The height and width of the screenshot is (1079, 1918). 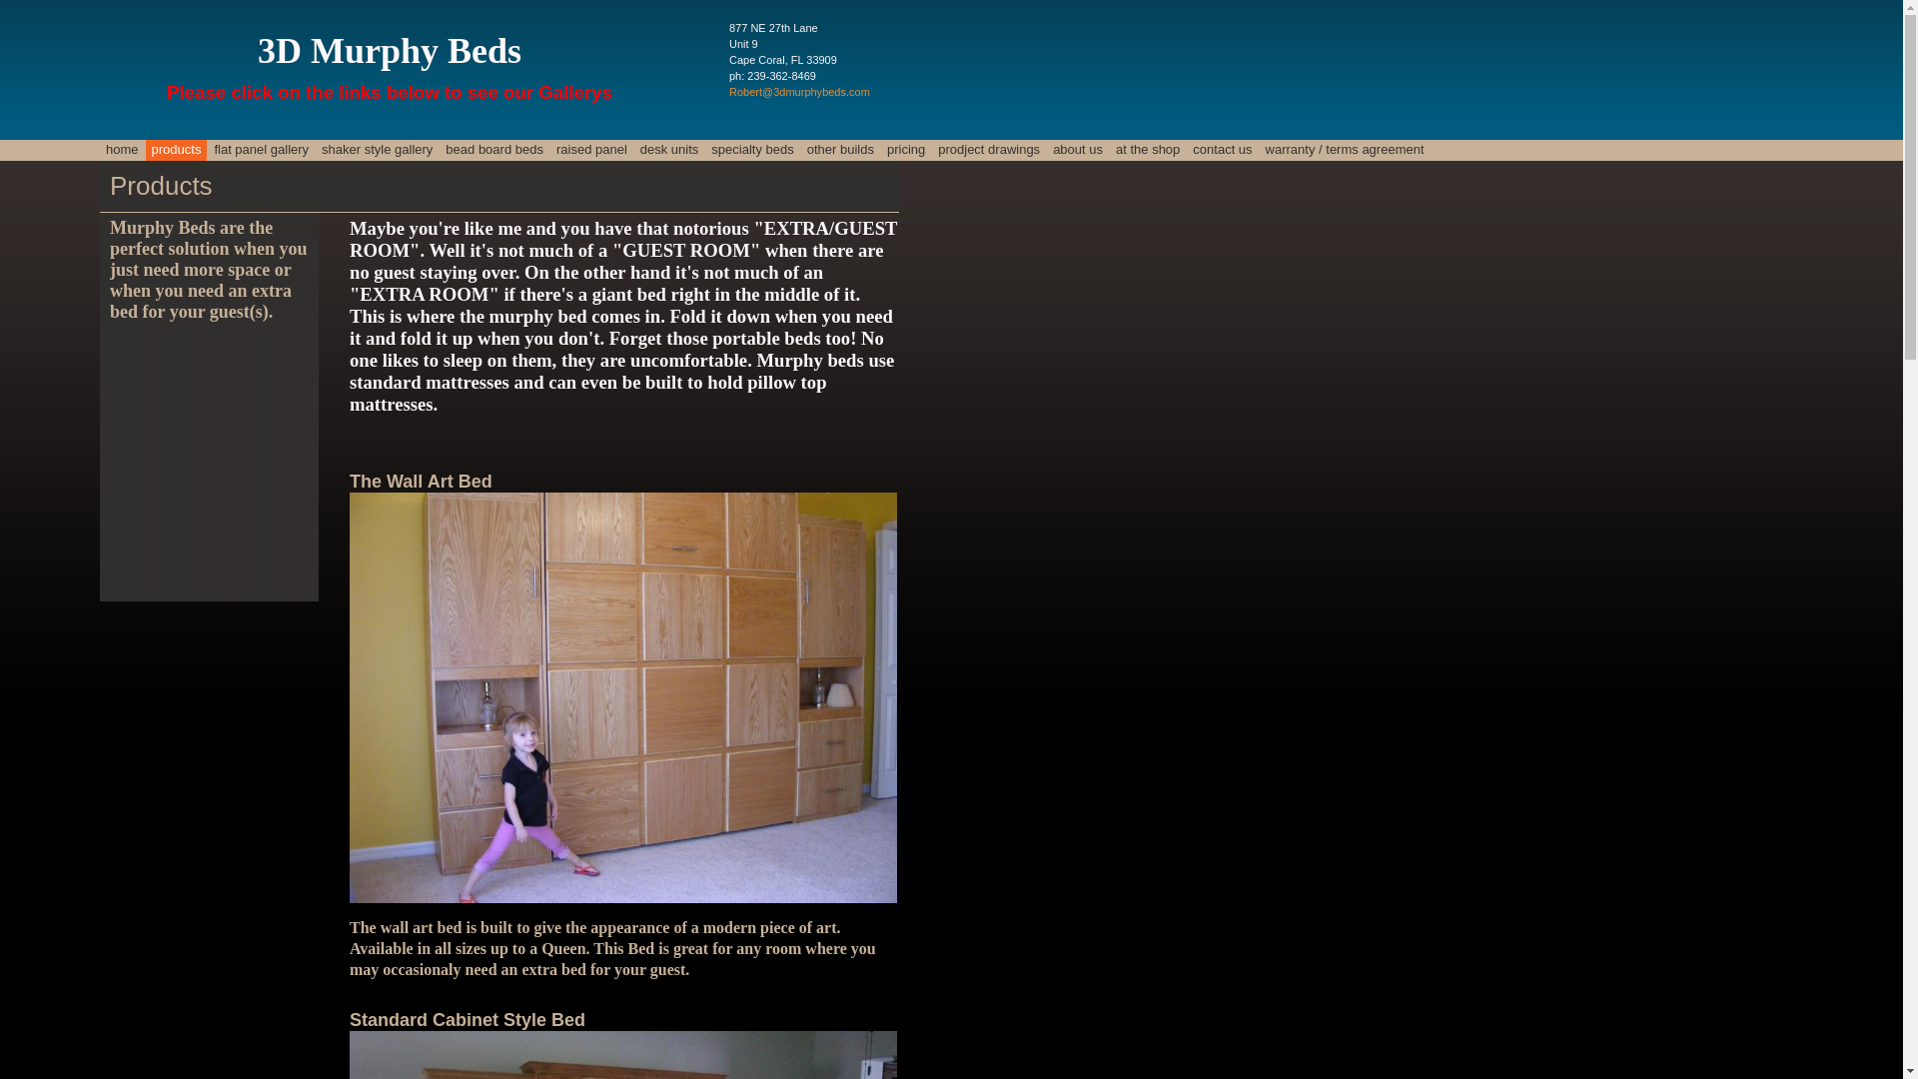 I want to click on other builds, so click(x=841, y=150).